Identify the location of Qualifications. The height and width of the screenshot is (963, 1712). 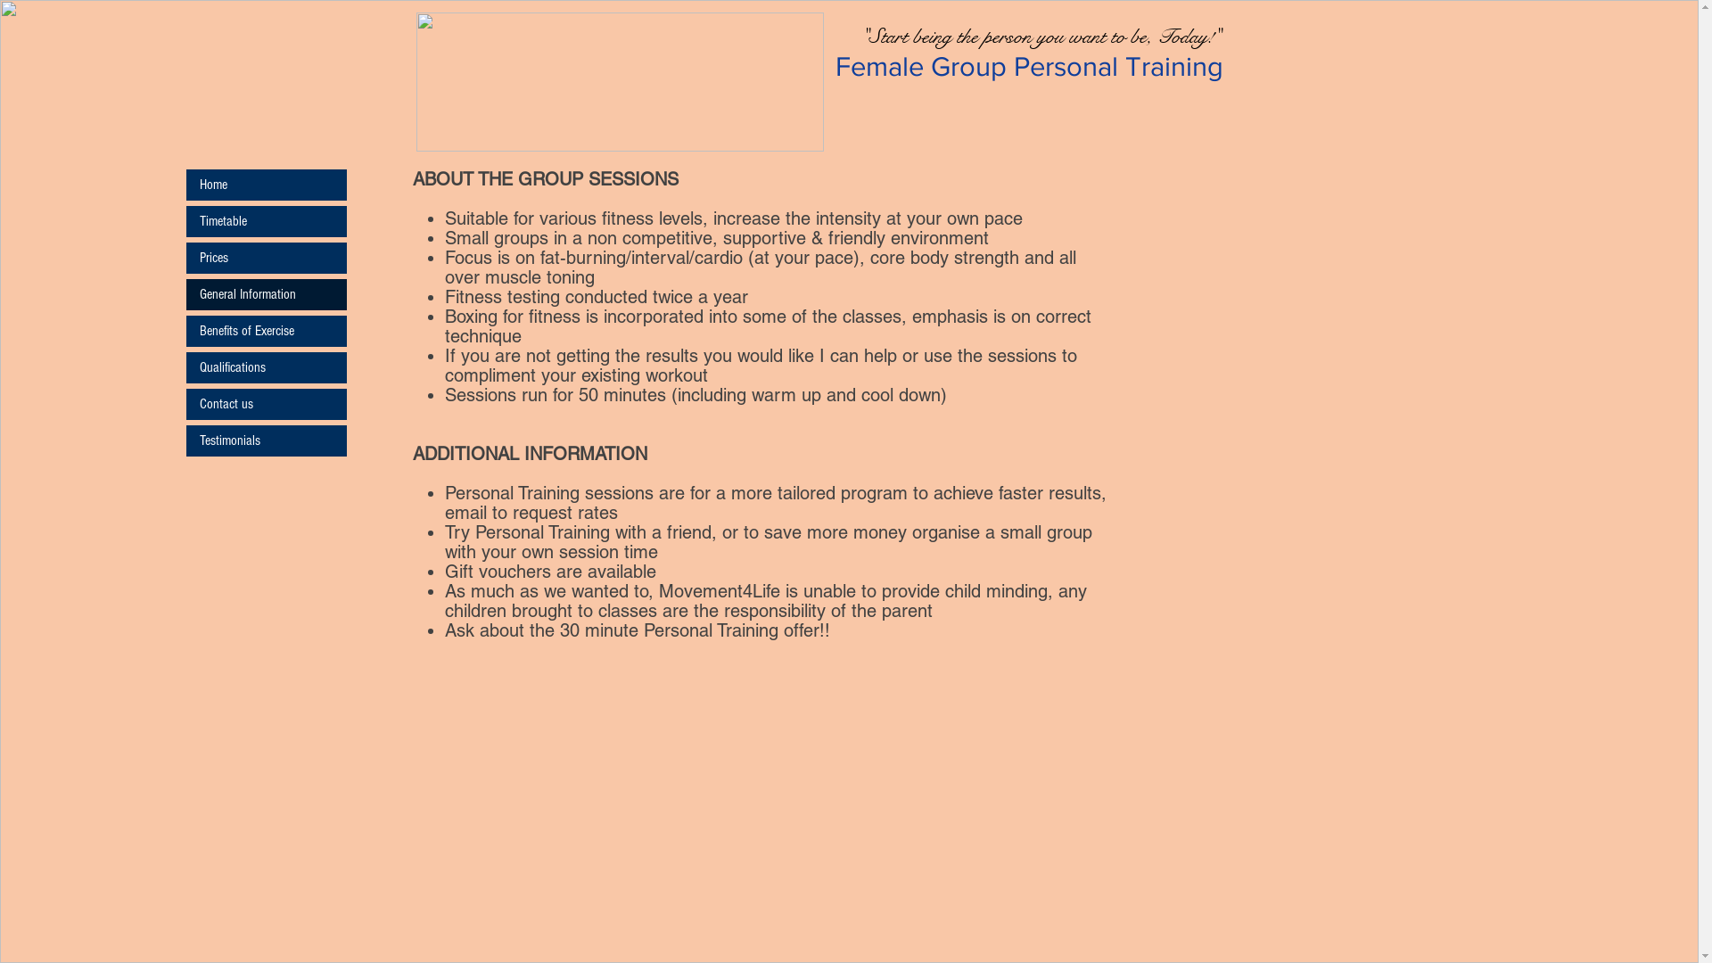
(266, 367).